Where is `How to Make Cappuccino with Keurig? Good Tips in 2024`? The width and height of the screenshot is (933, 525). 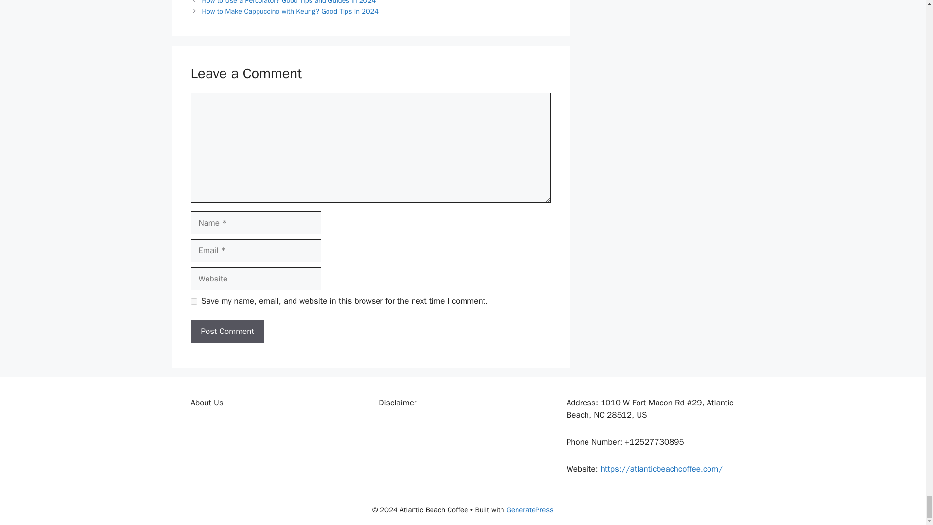 How to Make Cappuccino with Keurig? Good Tips in 2024 is located at coordinates (291, 11).